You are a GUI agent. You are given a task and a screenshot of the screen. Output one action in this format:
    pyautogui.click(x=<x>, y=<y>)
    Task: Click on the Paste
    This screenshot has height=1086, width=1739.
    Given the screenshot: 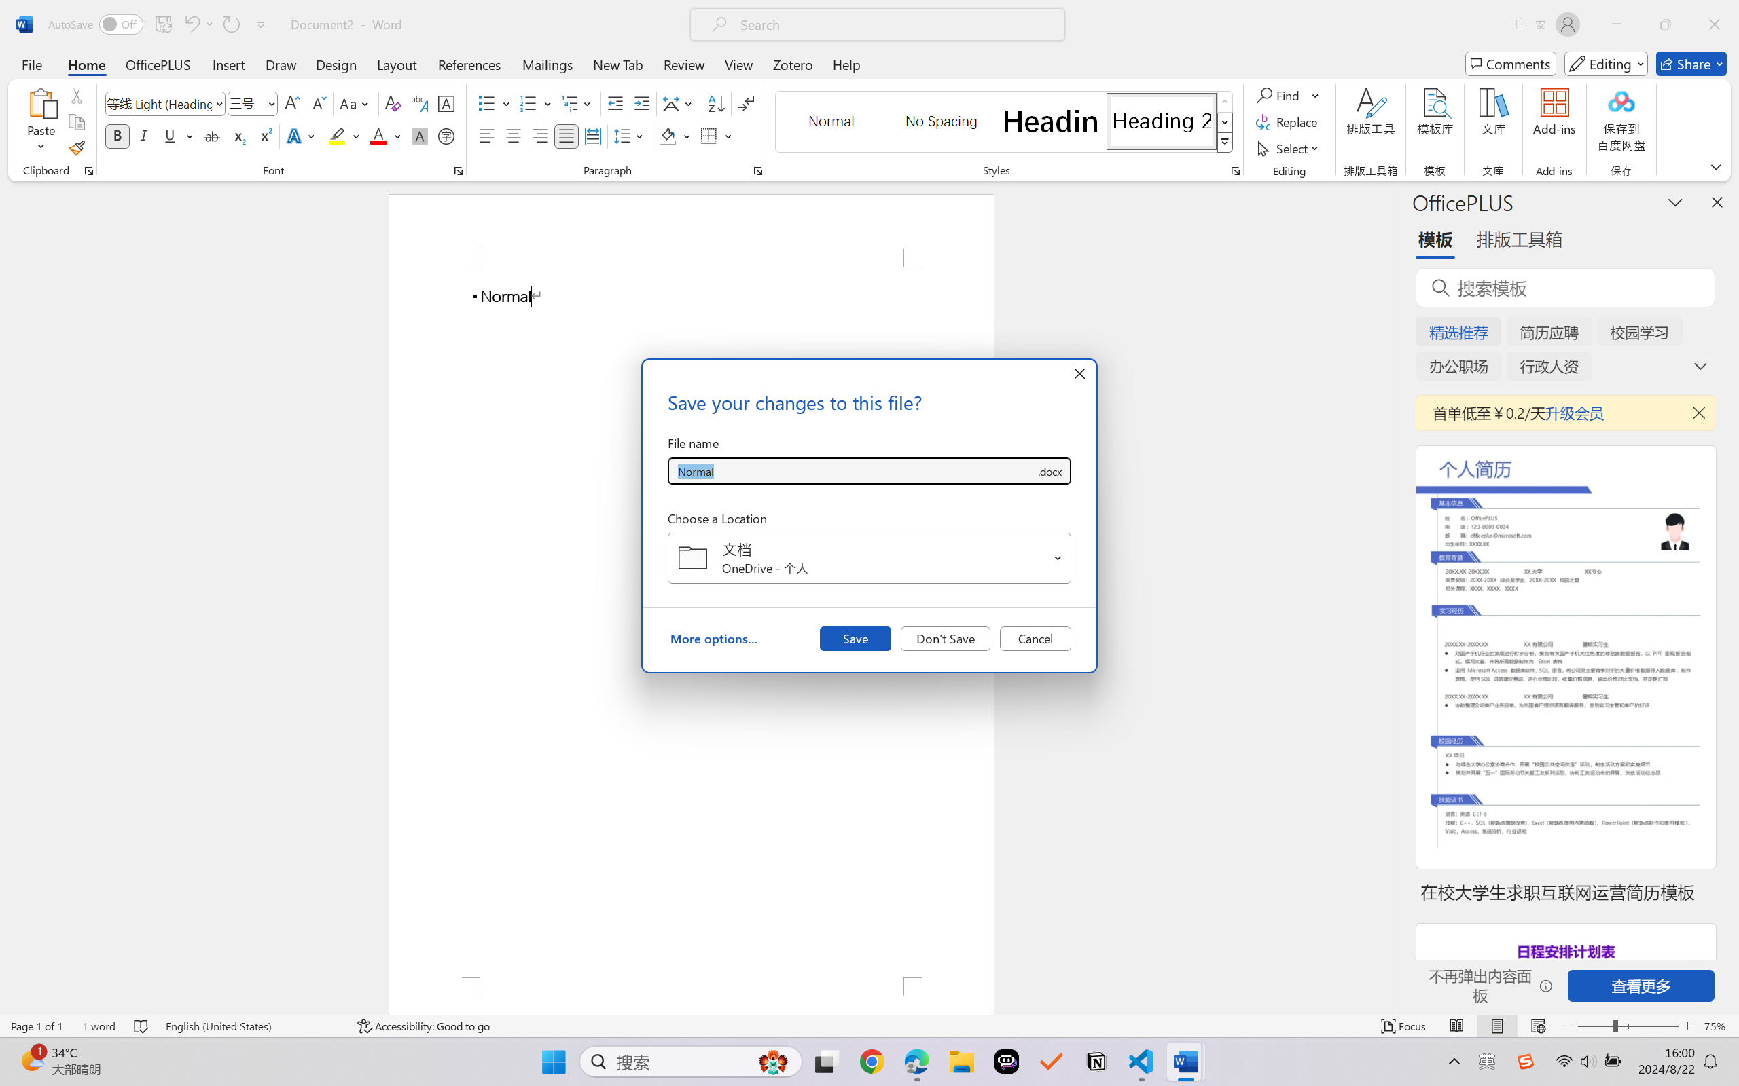 What is the action you would take?
    pyautogui.click(x=41, y=102)
    